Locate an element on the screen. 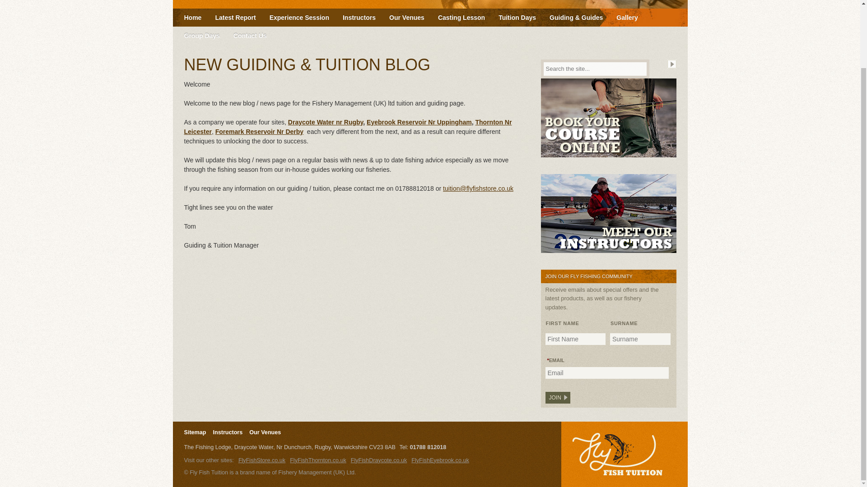  Home is located at coordinates (192, 18).